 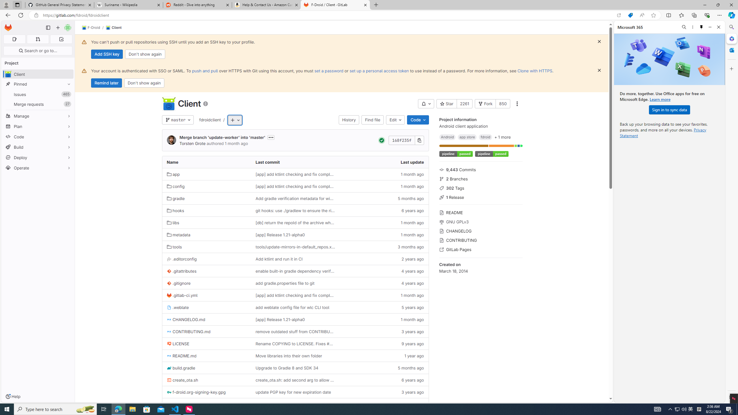 What do you see at coordinates (442, 250) in the screenshot?
I see `Class: s16 icon gl-mr-3 gl-text-gray-500` at bounding box center [442, 250].